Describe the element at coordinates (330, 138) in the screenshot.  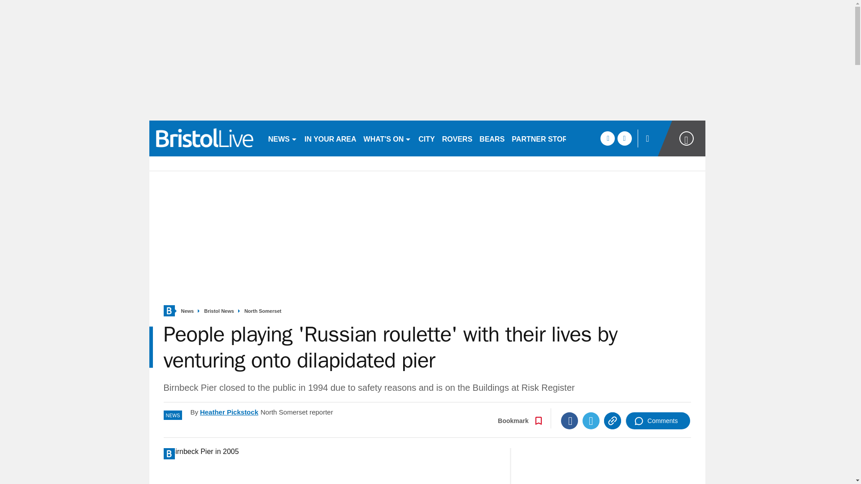
I see `IN YOUR AREA` at that location.